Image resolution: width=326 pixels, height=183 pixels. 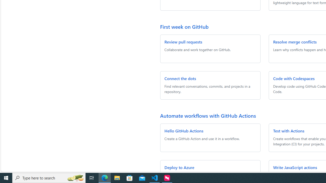 What do you see at coordinates (179, 167) in the screenshot?
I see `Deploy to Azure` at bounding box center [179, 167].